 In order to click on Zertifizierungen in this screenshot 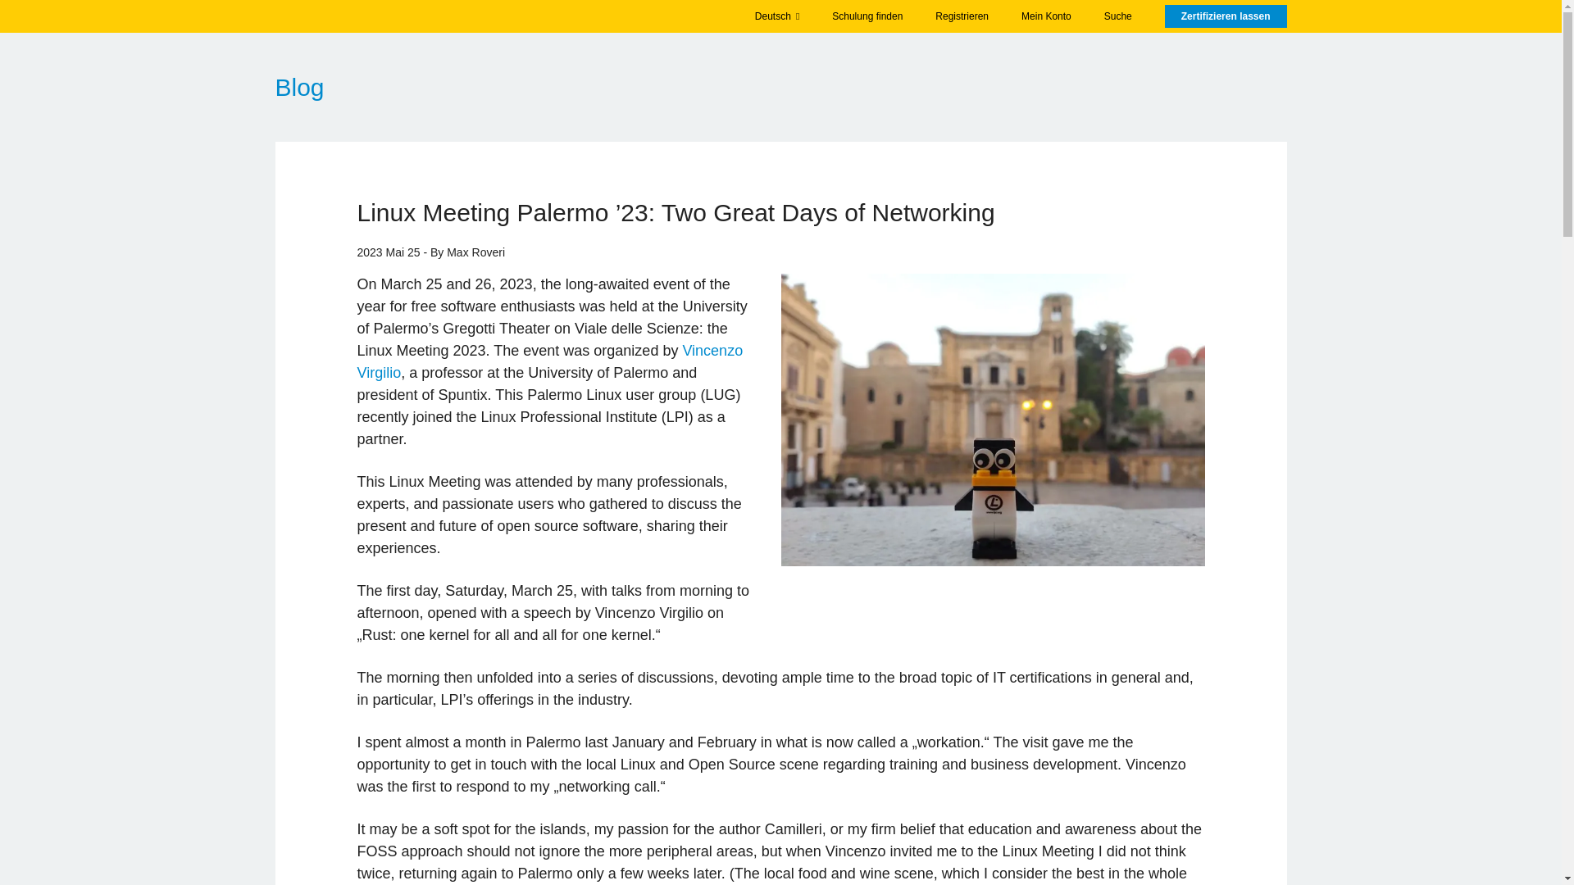, I will do `click(572, 16)`.